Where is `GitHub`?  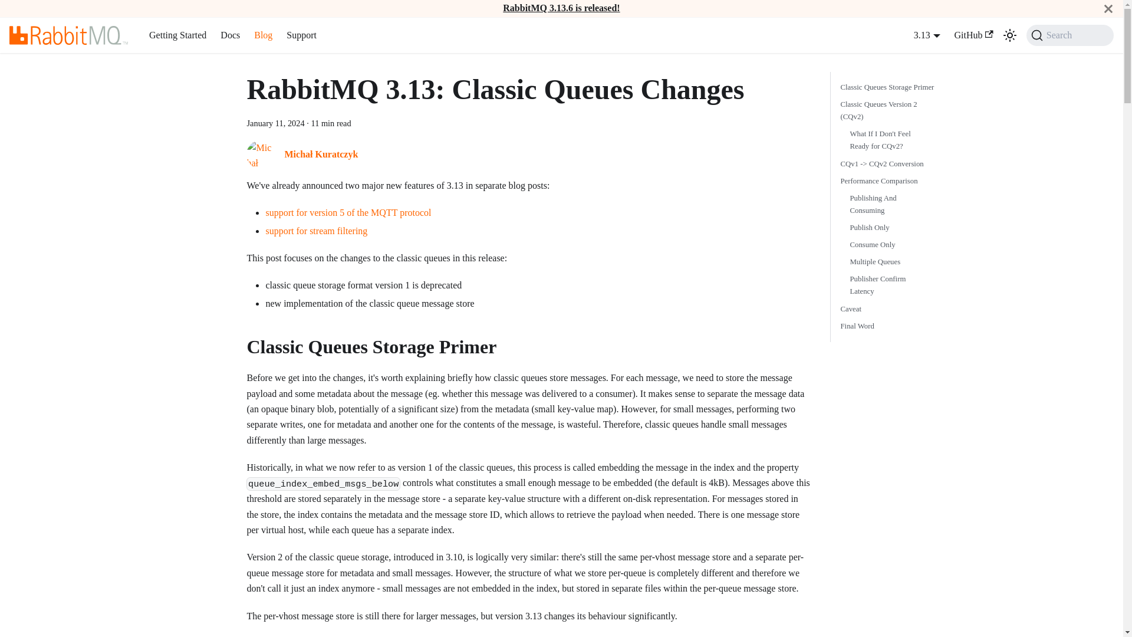 GitHub is located at coordinates (974, 35).